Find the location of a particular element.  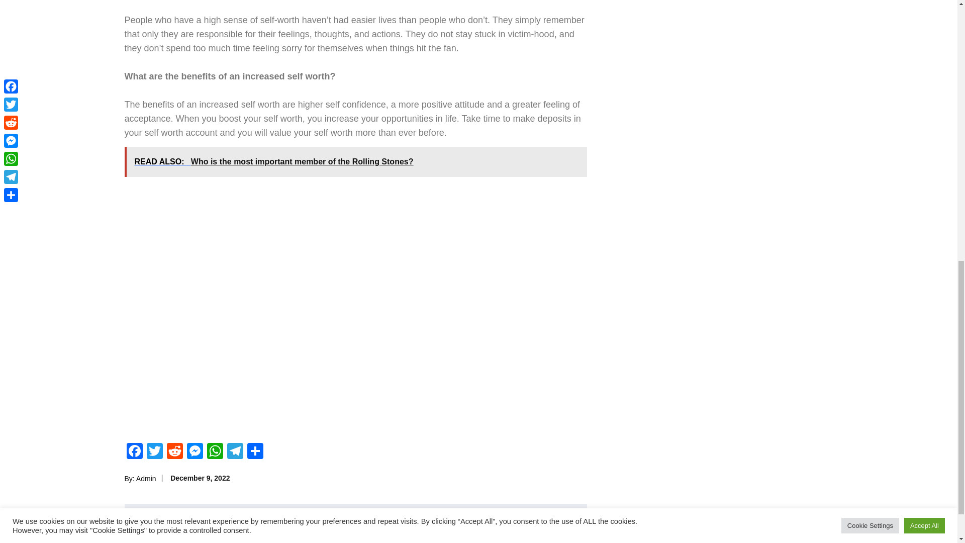

Facebook is located at coordinates (135, 452).